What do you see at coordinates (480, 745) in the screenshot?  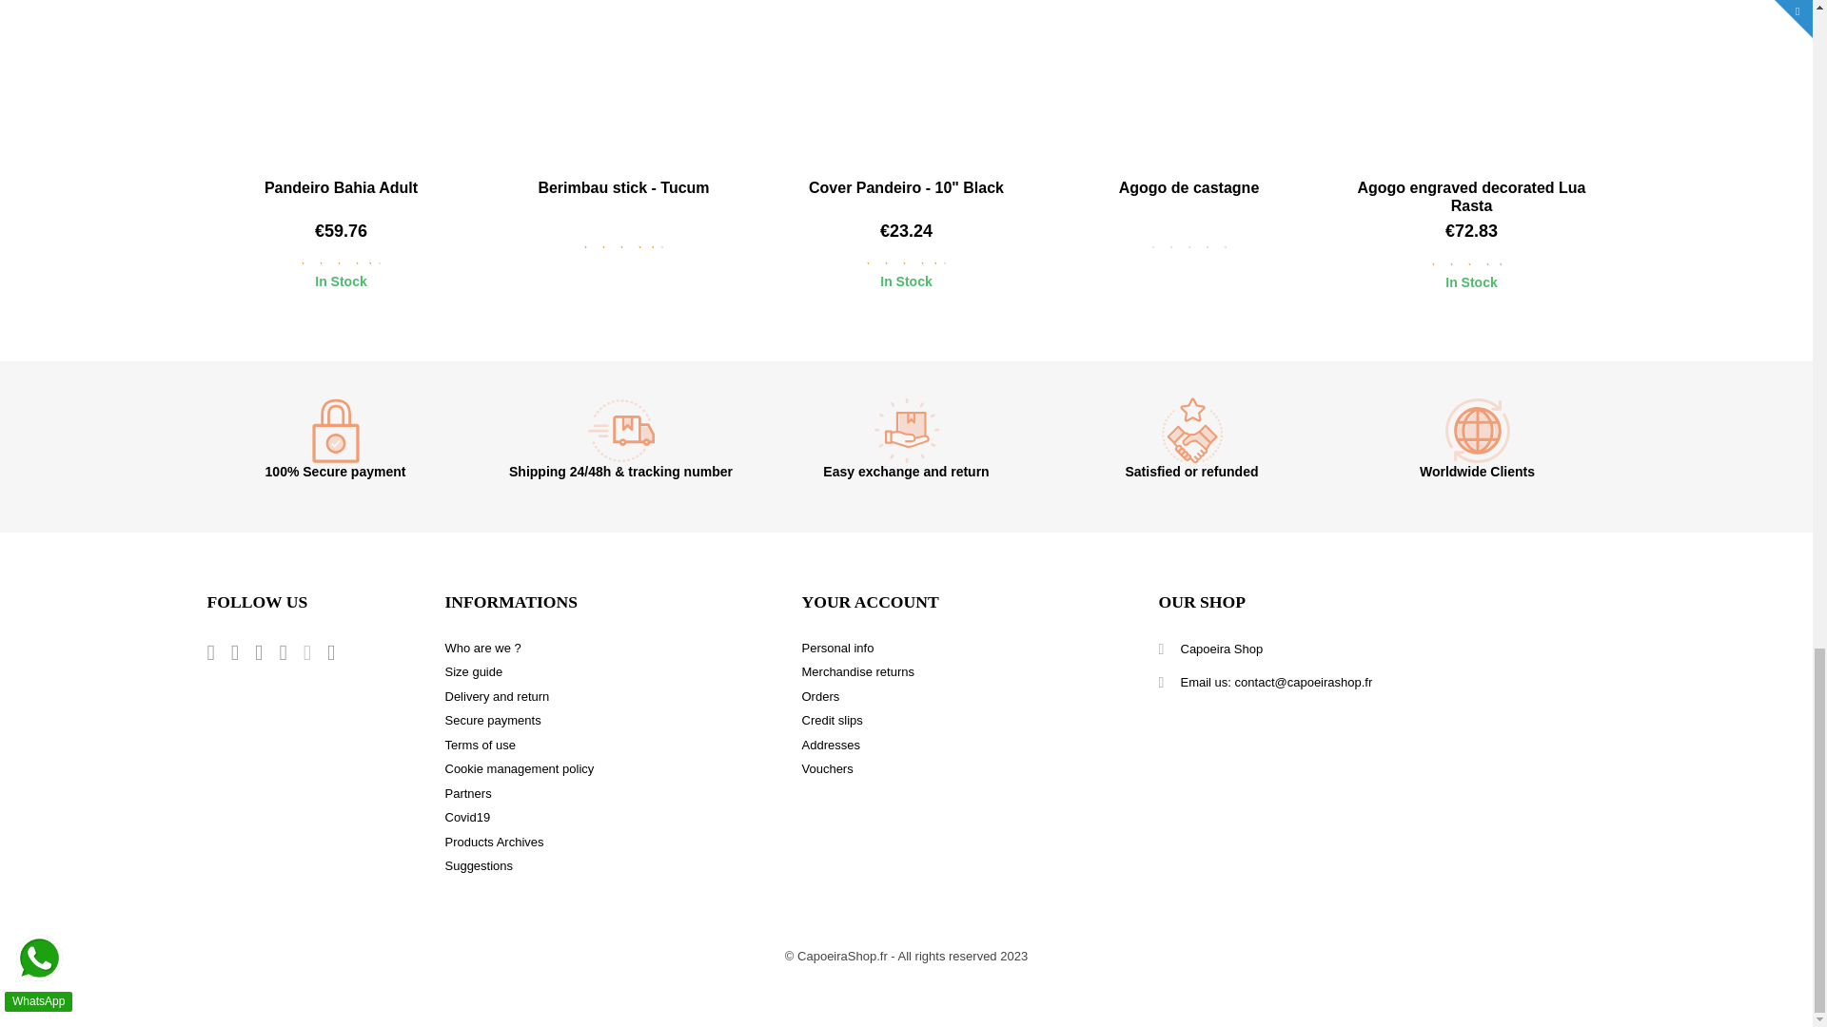 I see `Our terms and conditions` at bounding box center [480, 745].